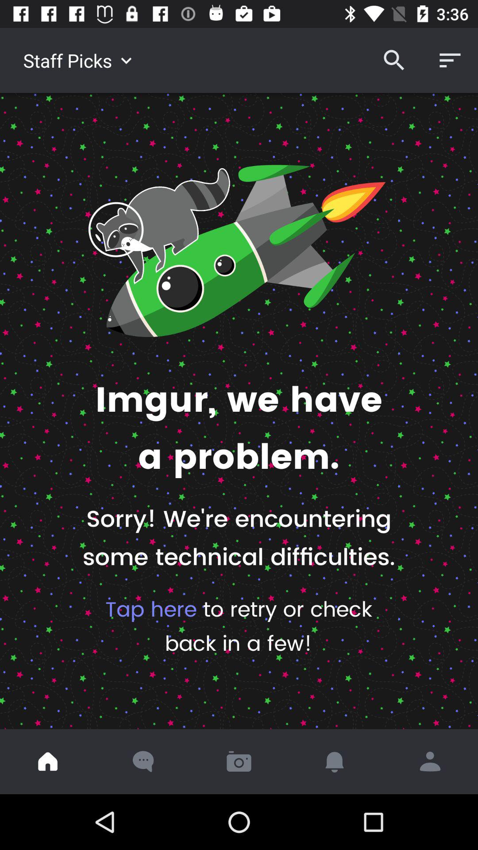 The image size is (478, 850). Describe the element at coordinates (239, 761) in the screenshot. I see `open camera` at that location.